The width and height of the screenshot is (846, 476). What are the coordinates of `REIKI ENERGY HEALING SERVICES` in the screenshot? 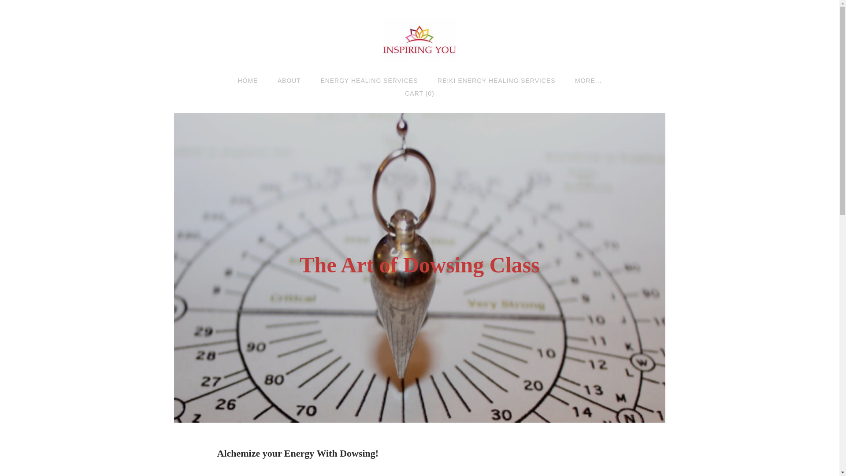 It's located at (496, 80).